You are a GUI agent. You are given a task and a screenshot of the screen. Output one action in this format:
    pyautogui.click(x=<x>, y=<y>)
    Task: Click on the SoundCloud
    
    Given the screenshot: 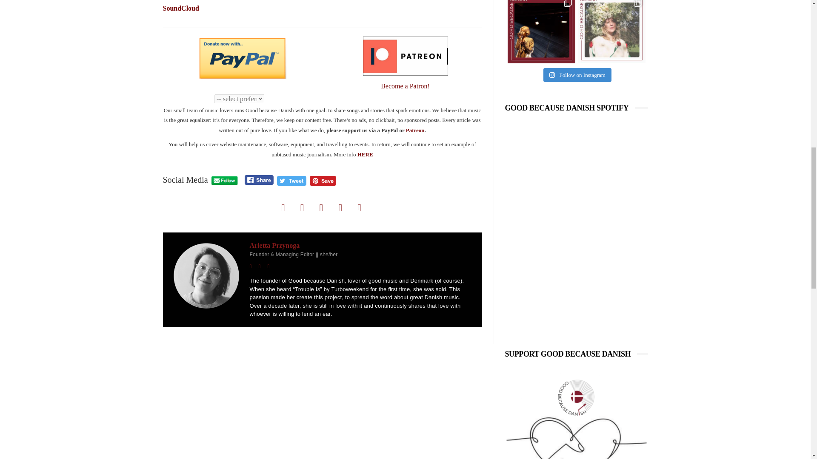 What is the action you would take?
    pyautogui.click(x=180, y=8)
    